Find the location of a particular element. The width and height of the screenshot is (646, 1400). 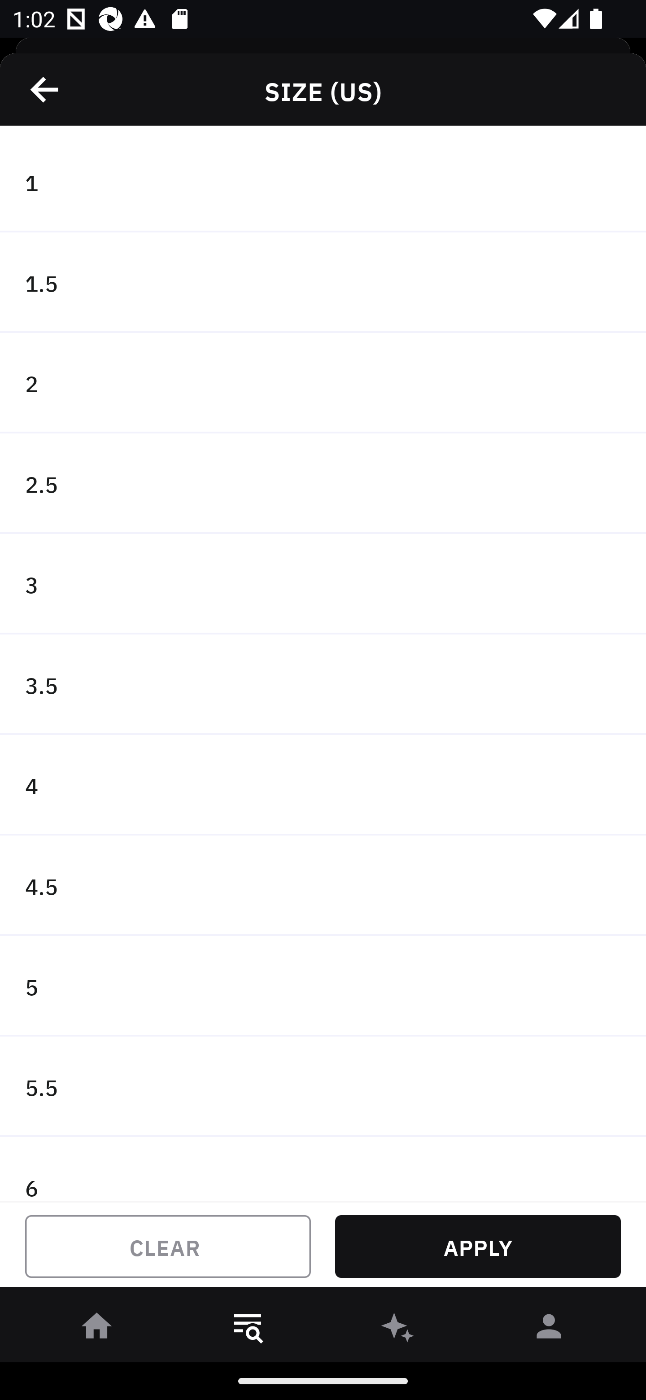

3.5 is located at coordinates (323, 685).